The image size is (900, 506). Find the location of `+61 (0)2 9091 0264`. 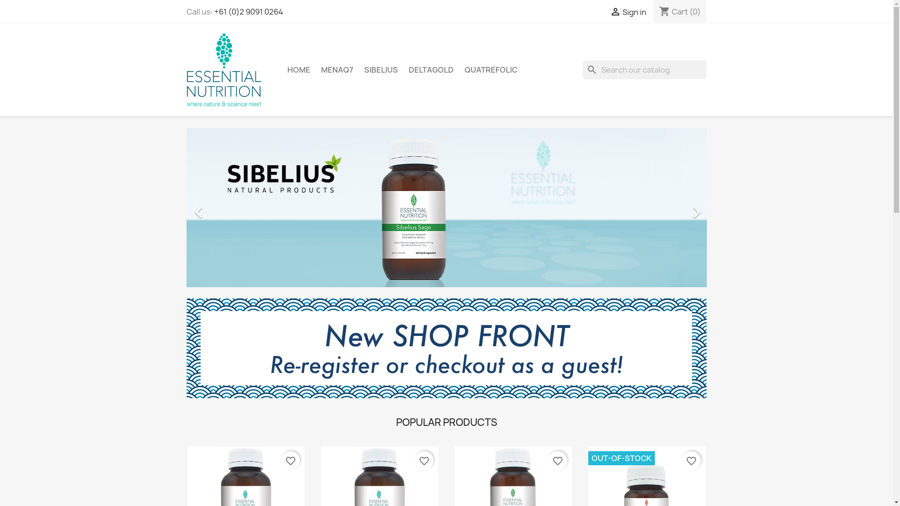

+61 (0)2 9091 0264 is located at coordinates (248, 12).